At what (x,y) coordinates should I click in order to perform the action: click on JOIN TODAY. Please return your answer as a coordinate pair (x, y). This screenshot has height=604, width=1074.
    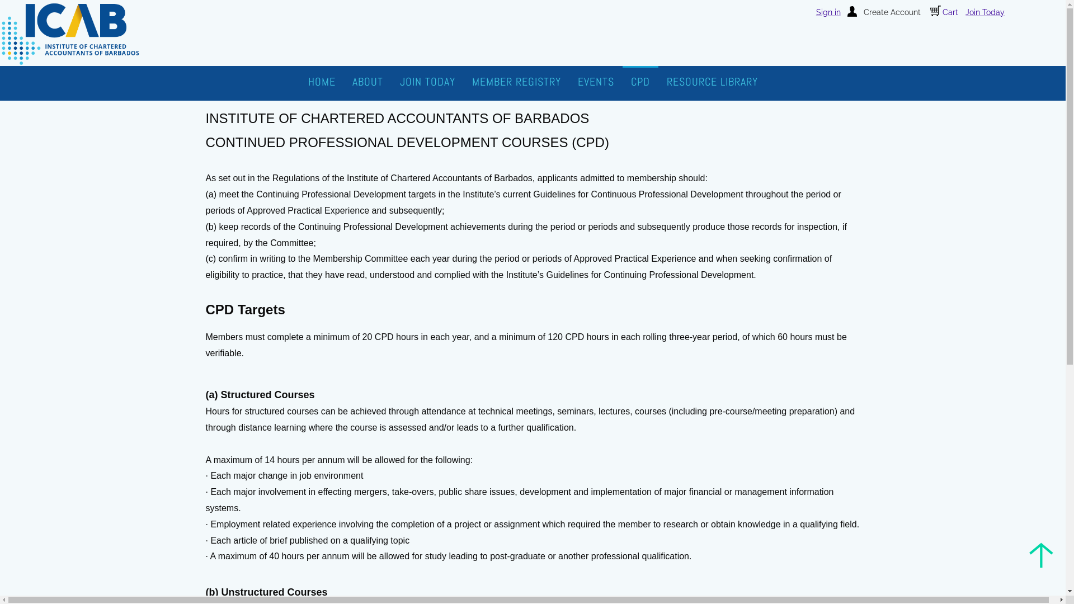
    Looking at the image, I should click on (427, 81).